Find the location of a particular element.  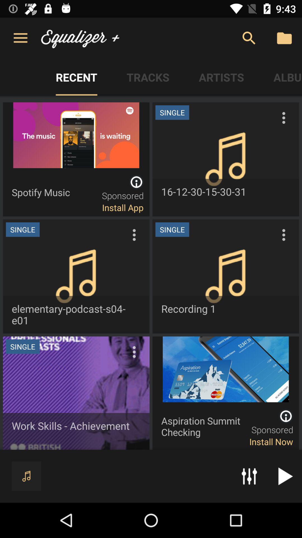

tap on the search icon at the top right corner is located at coordinates (249, 38).